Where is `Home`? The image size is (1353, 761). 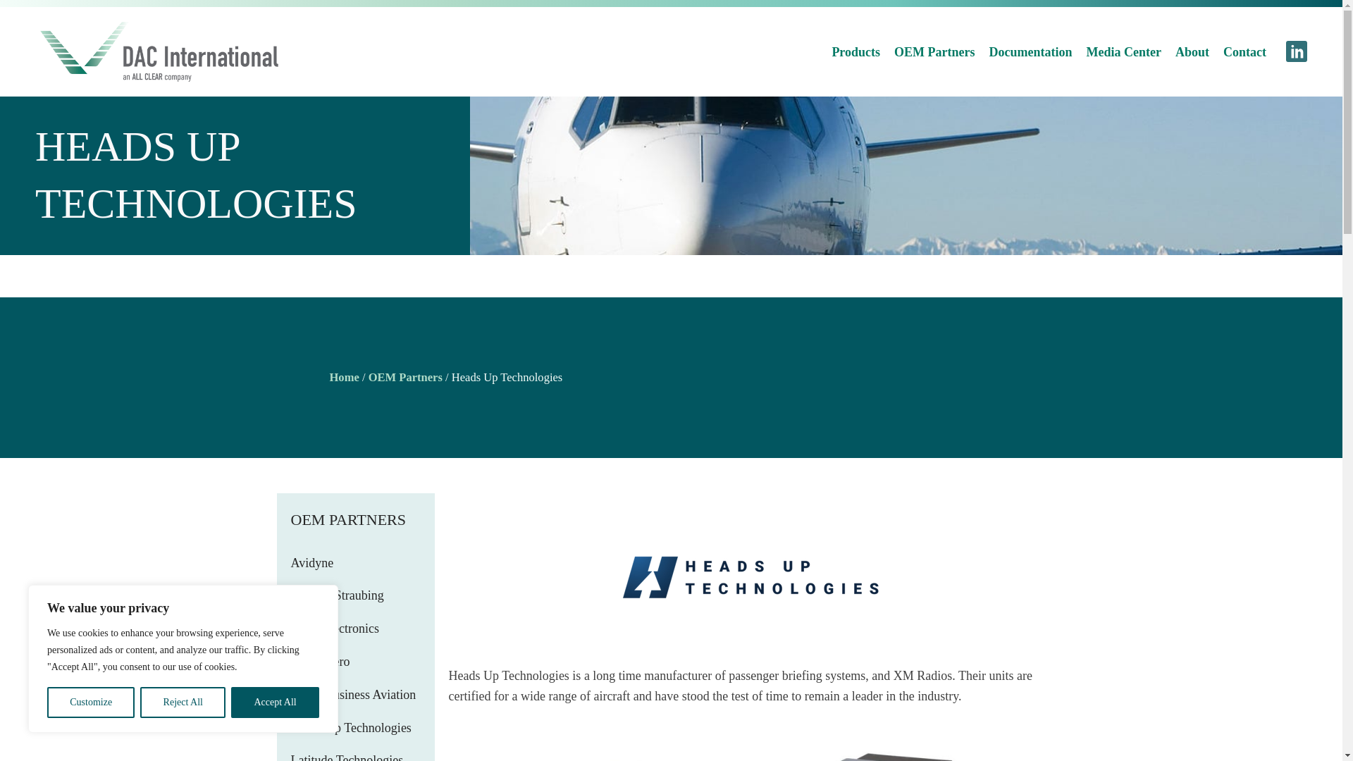 Home is located at coordinates (345, 377).